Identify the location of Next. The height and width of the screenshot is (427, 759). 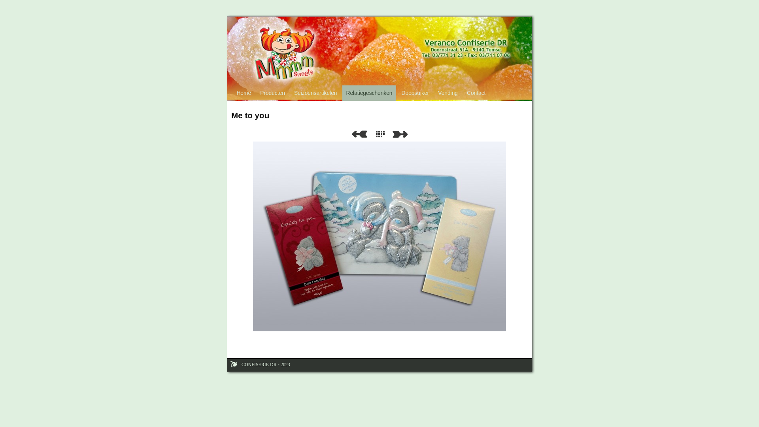
(402, 134).